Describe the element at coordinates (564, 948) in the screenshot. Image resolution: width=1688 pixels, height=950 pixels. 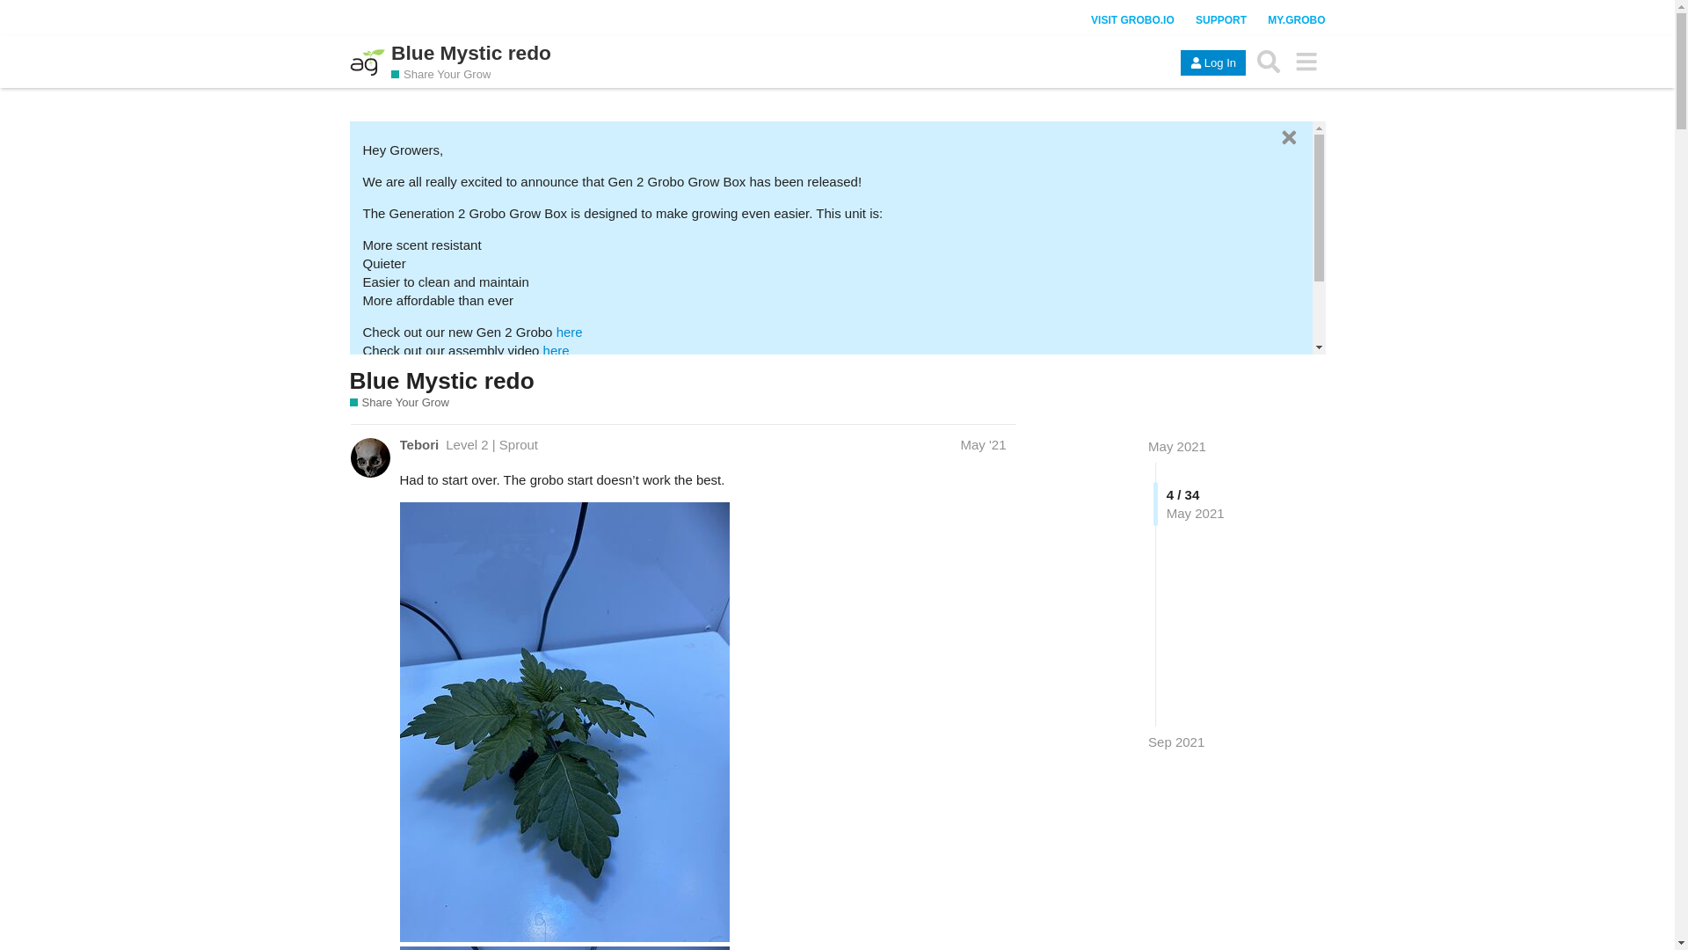
I see `image` at that location.